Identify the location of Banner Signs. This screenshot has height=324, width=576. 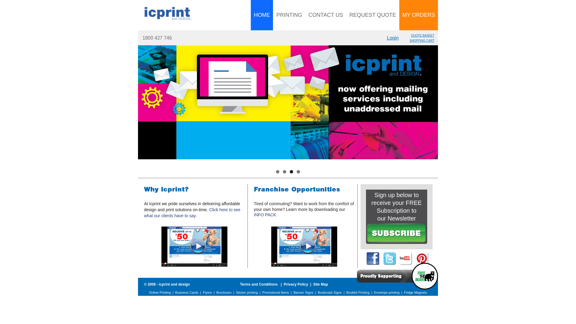
(303, 292).